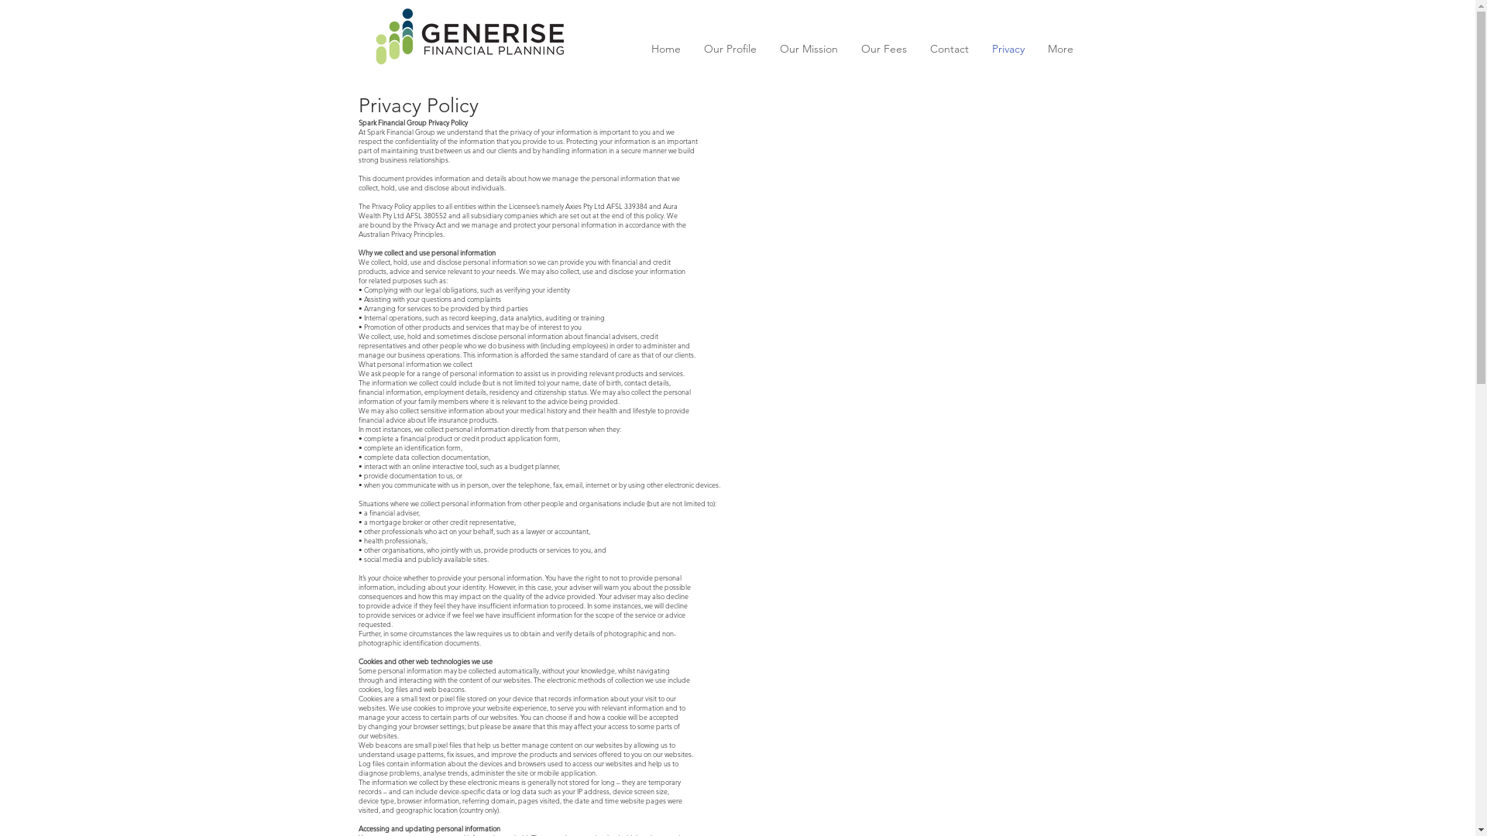 The height and width of the screenshot is (836, 1487). What do you see at coordinates (809, 54) in the screenshot?
I see `Our Mission` at bounding box center [809, 54].